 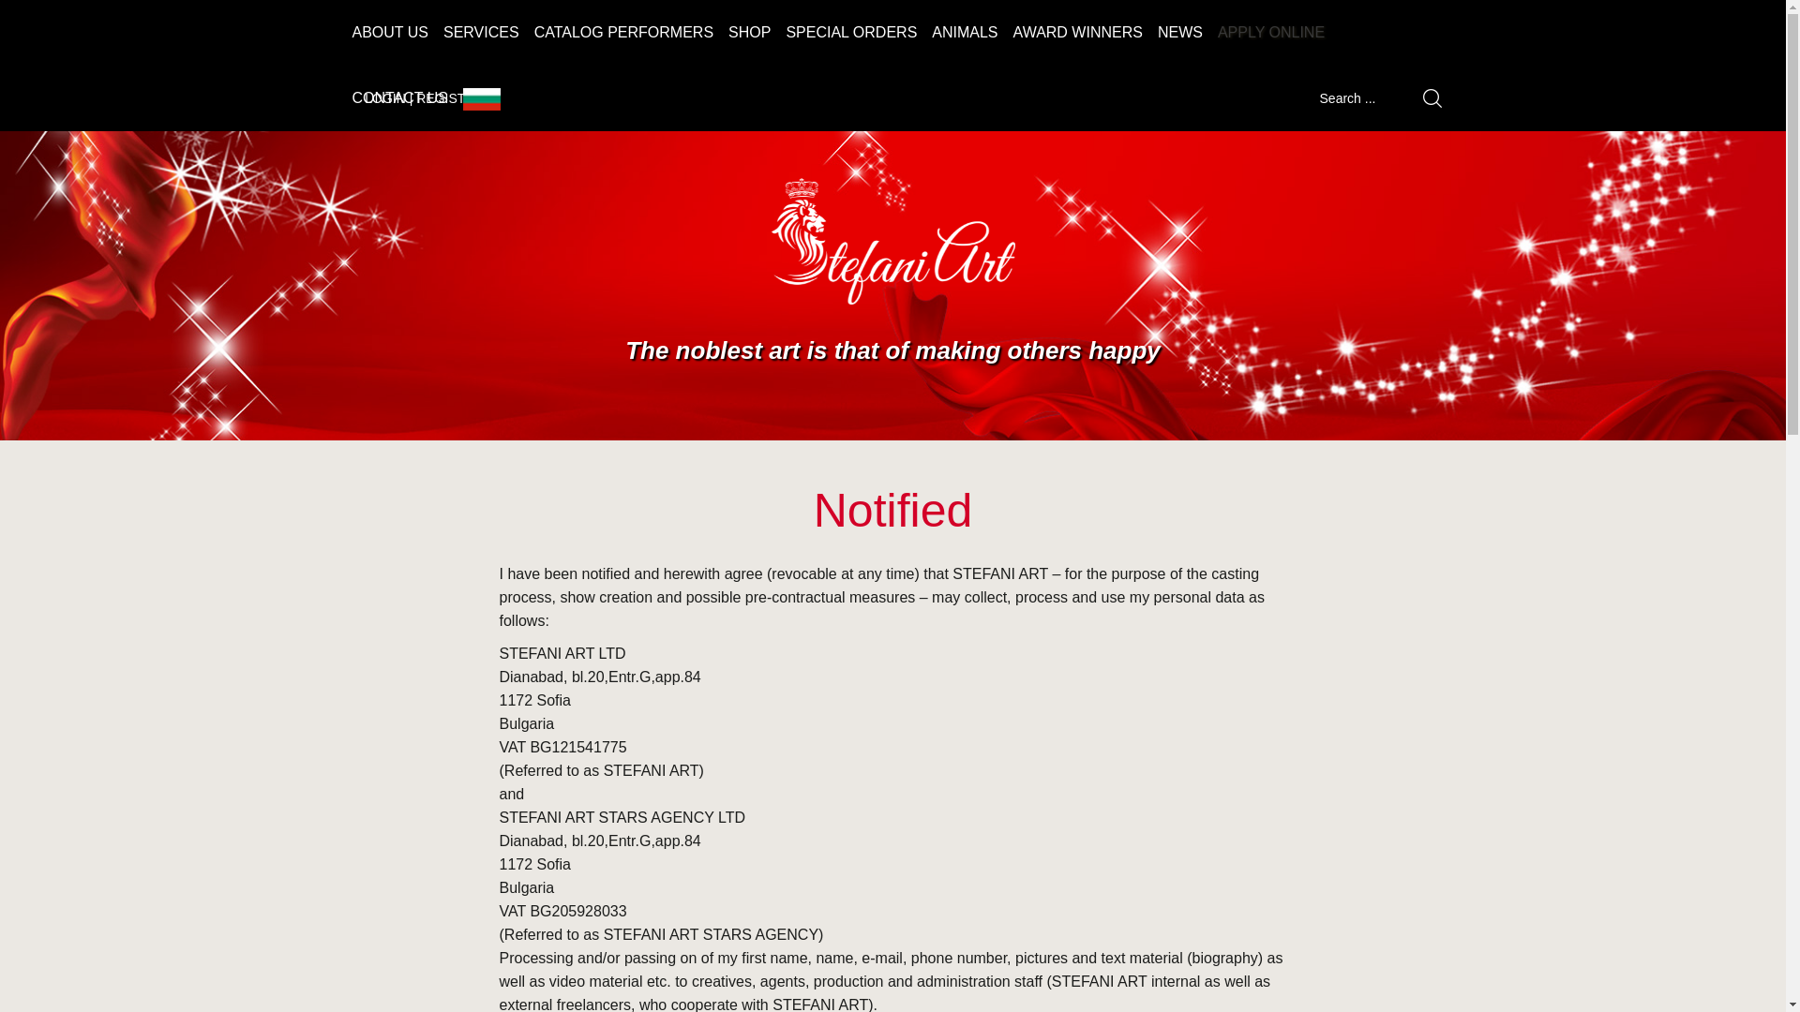 What do you see at coordinates (964, 33) in the screenshot?
I see `ANIMALS` at bounding box center [964, 33].